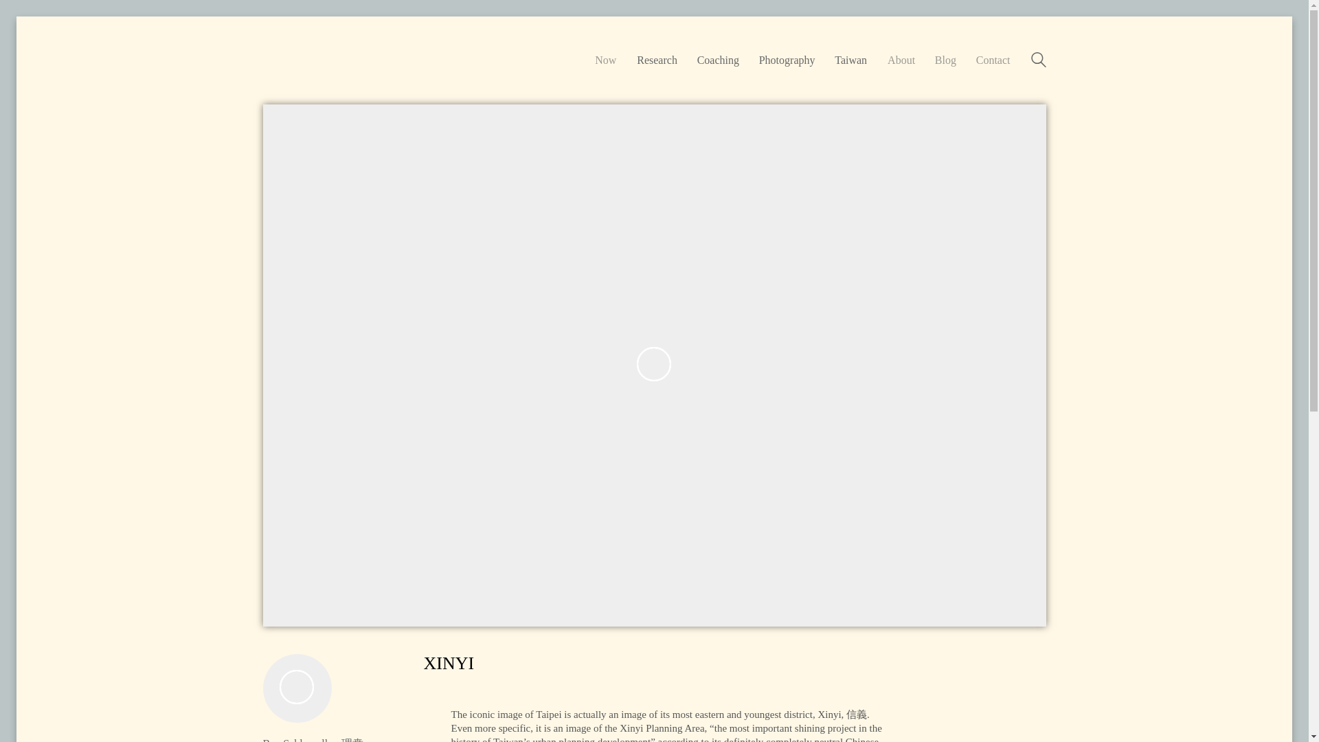  I want to click on About, so click(901, 60).